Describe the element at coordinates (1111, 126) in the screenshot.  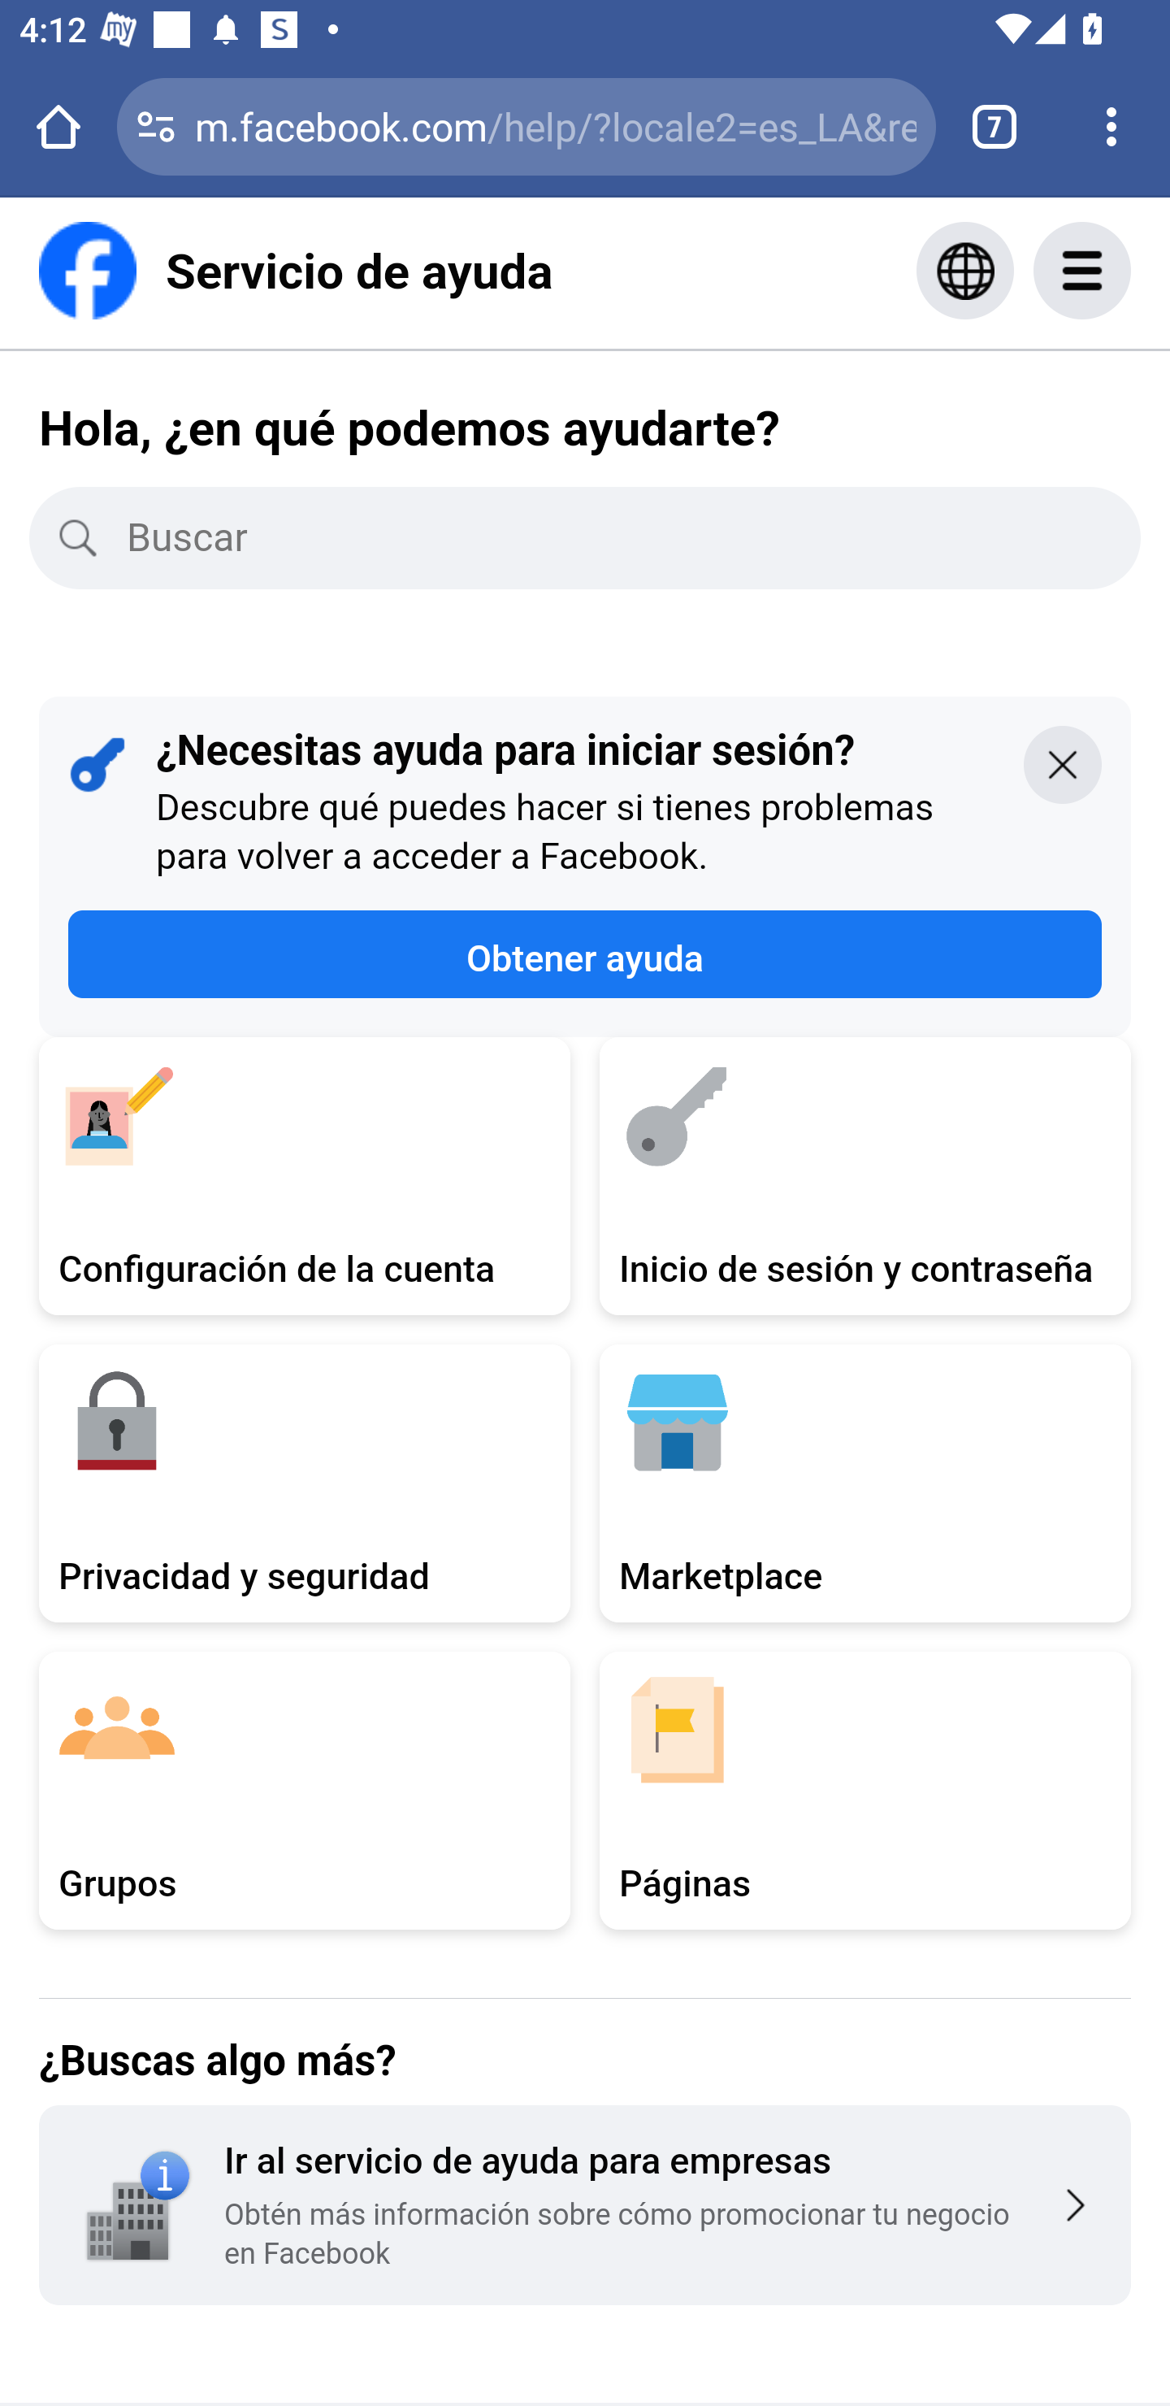
I see `Customize and control Google Chrome` at that location.